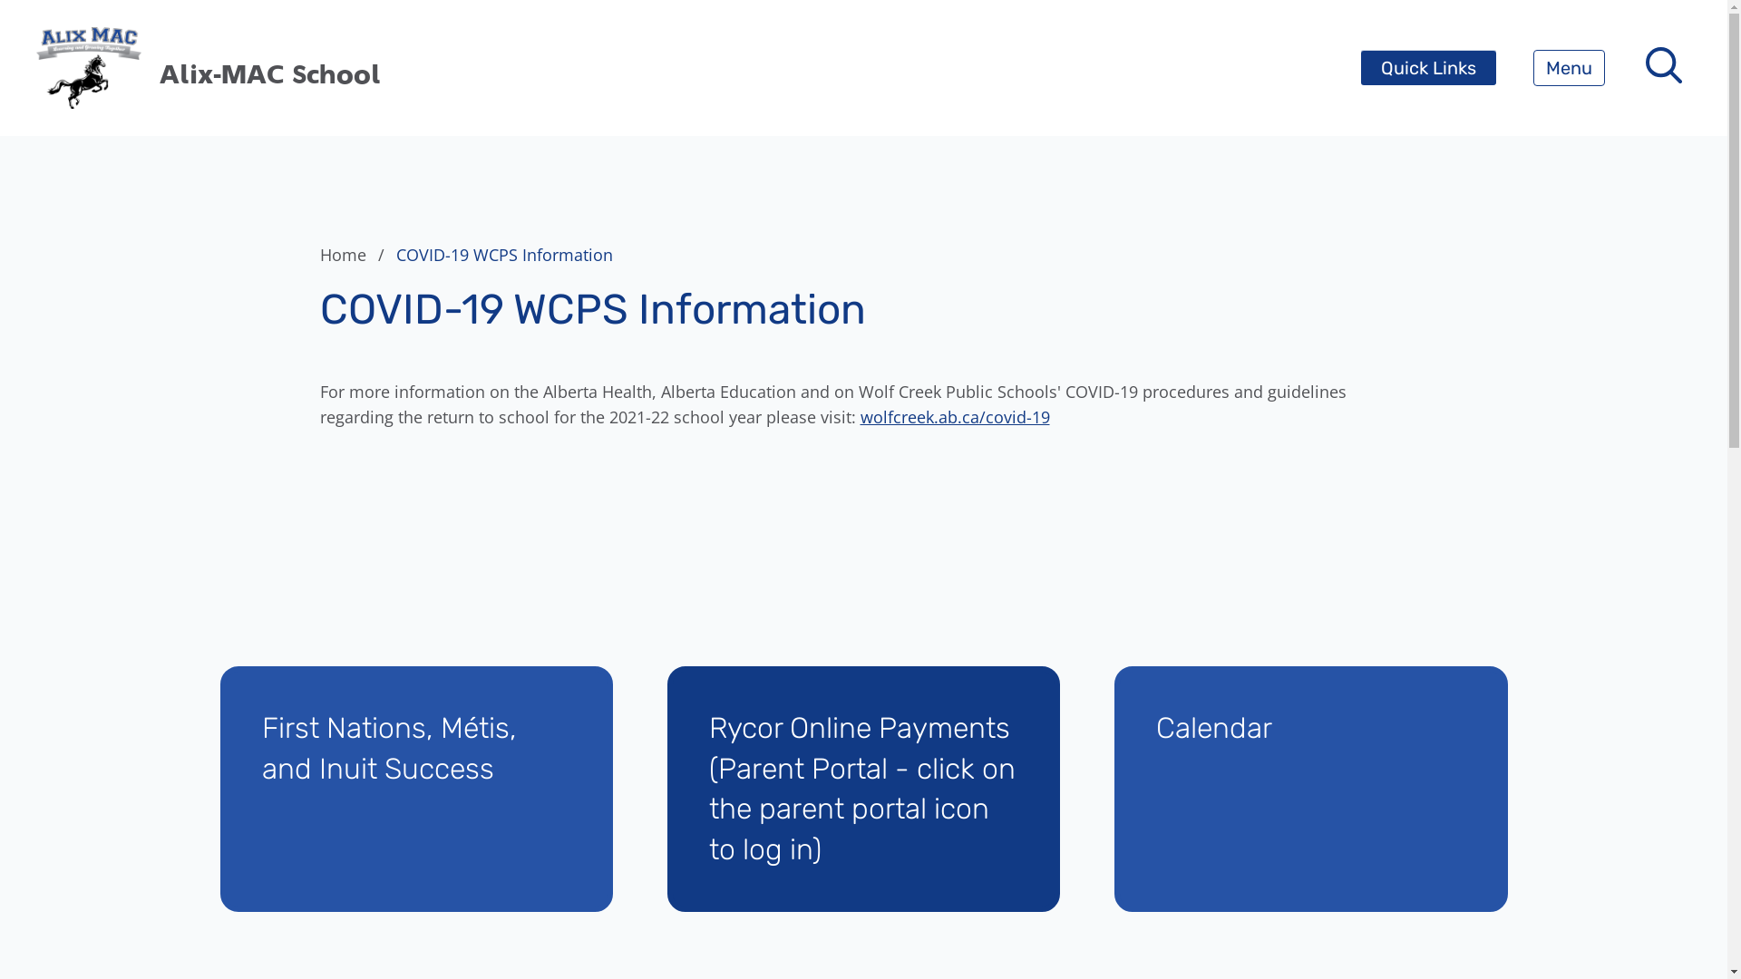 Image resolution: width=1741 pixels, height=979 pixels. Describe the element at coordinates (1569, 68) in the screenshot. I see `Menu` at that location.